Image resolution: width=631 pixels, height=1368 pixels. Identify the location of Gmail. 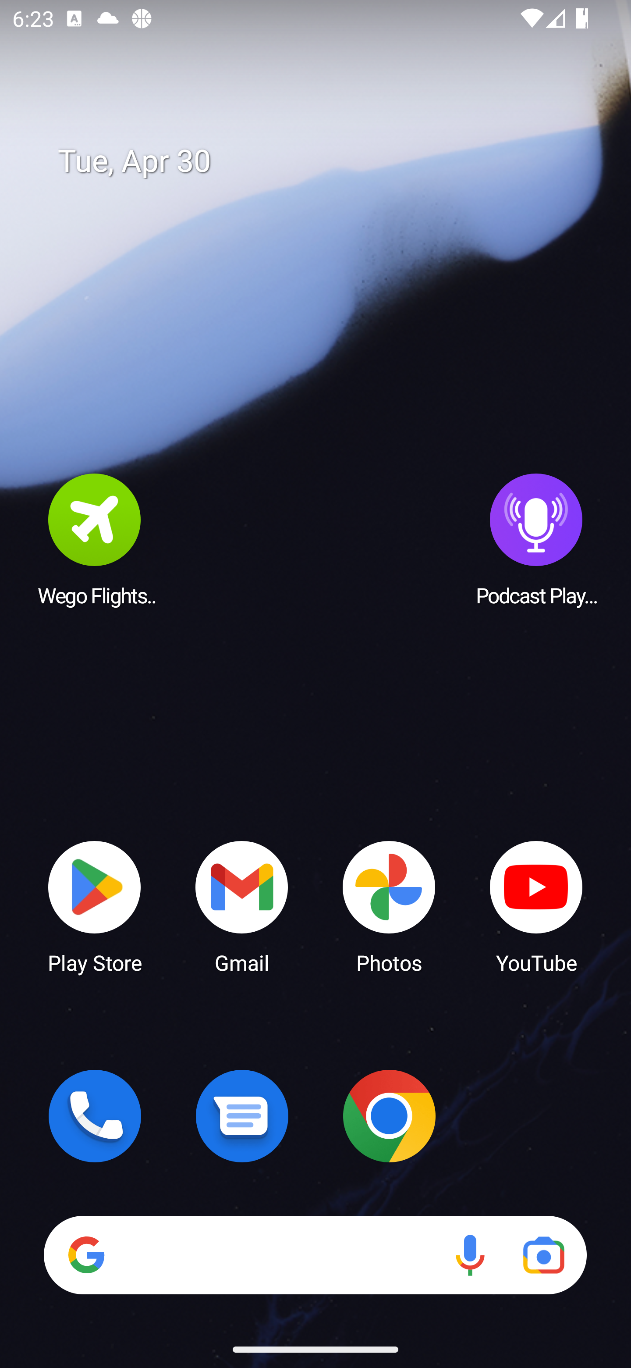
(242, 906).